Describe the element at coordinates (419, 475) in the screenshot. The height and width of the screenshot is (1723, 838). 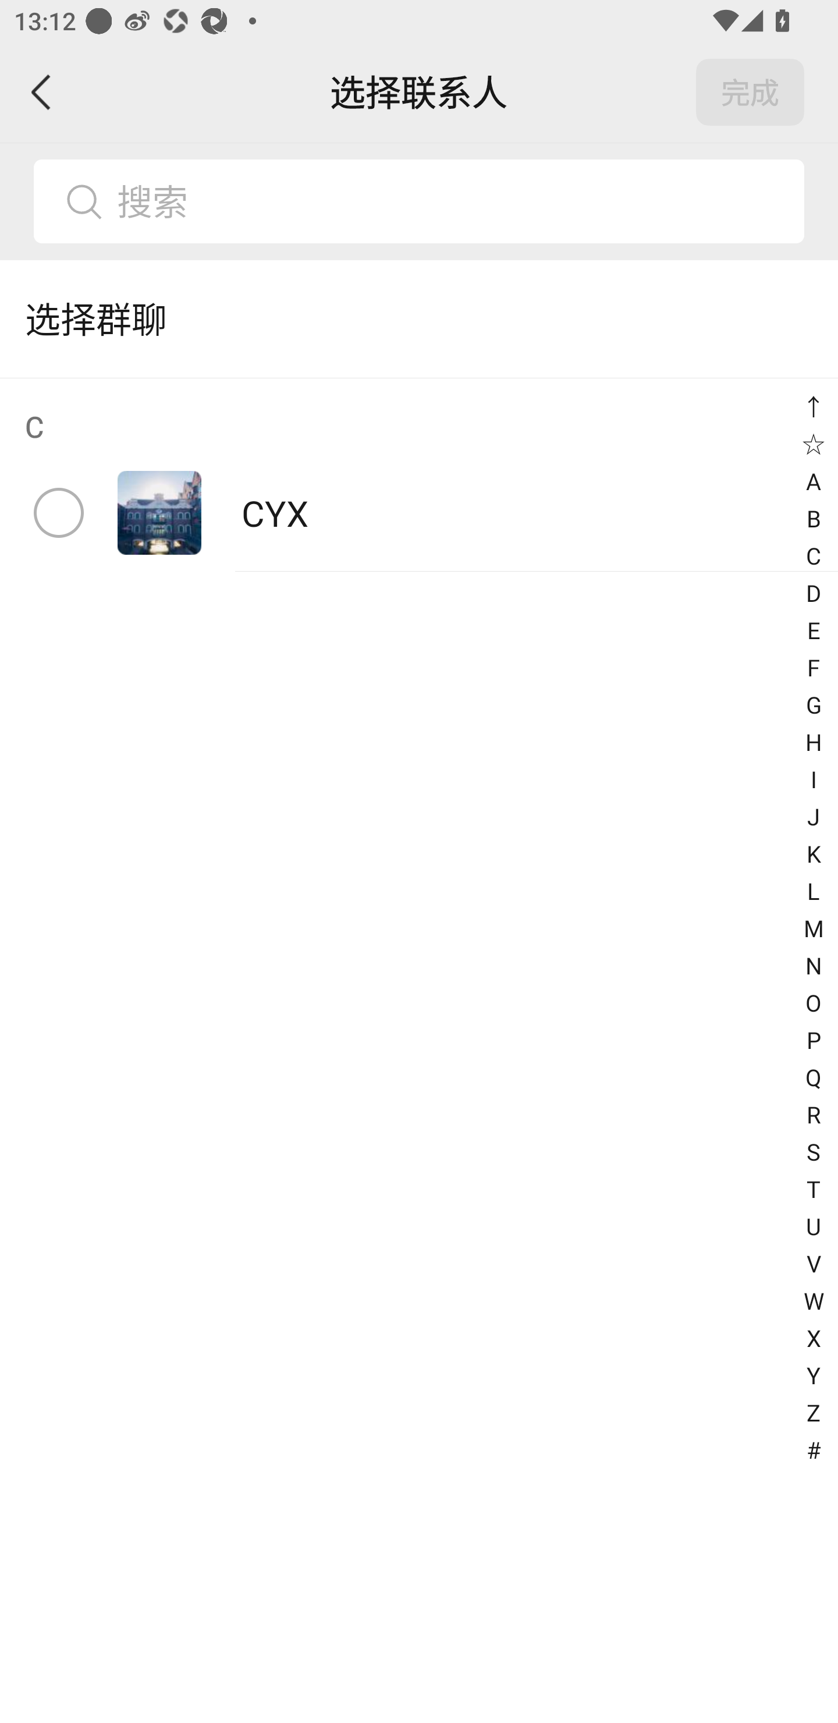
I see `C CYX` at that location.